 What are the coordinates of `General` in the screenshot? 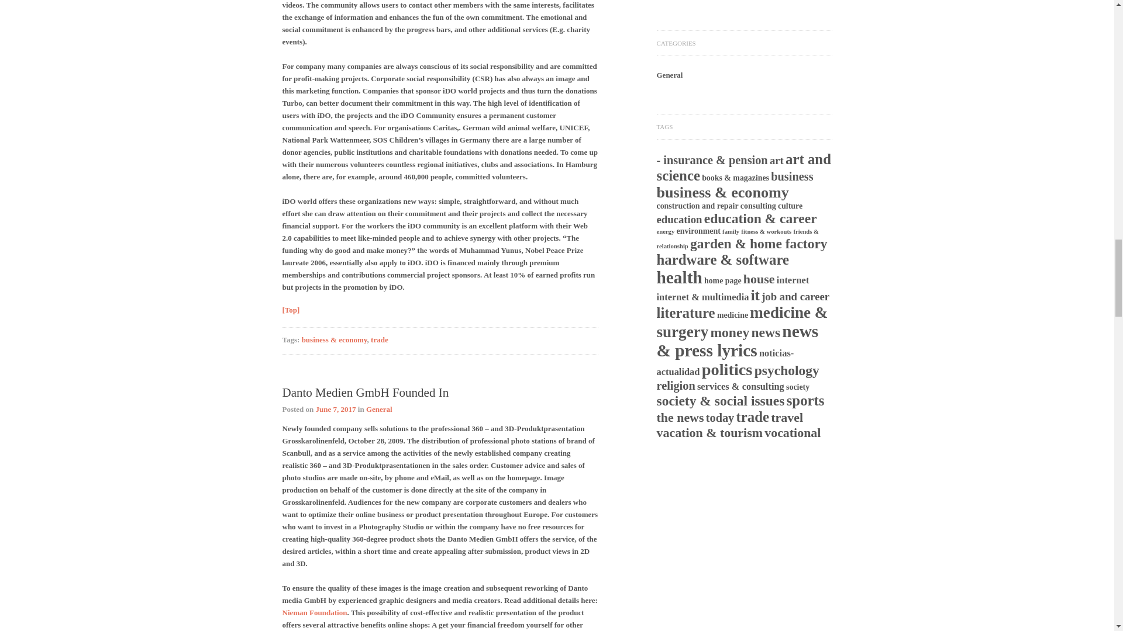 It's located at (379, 409).